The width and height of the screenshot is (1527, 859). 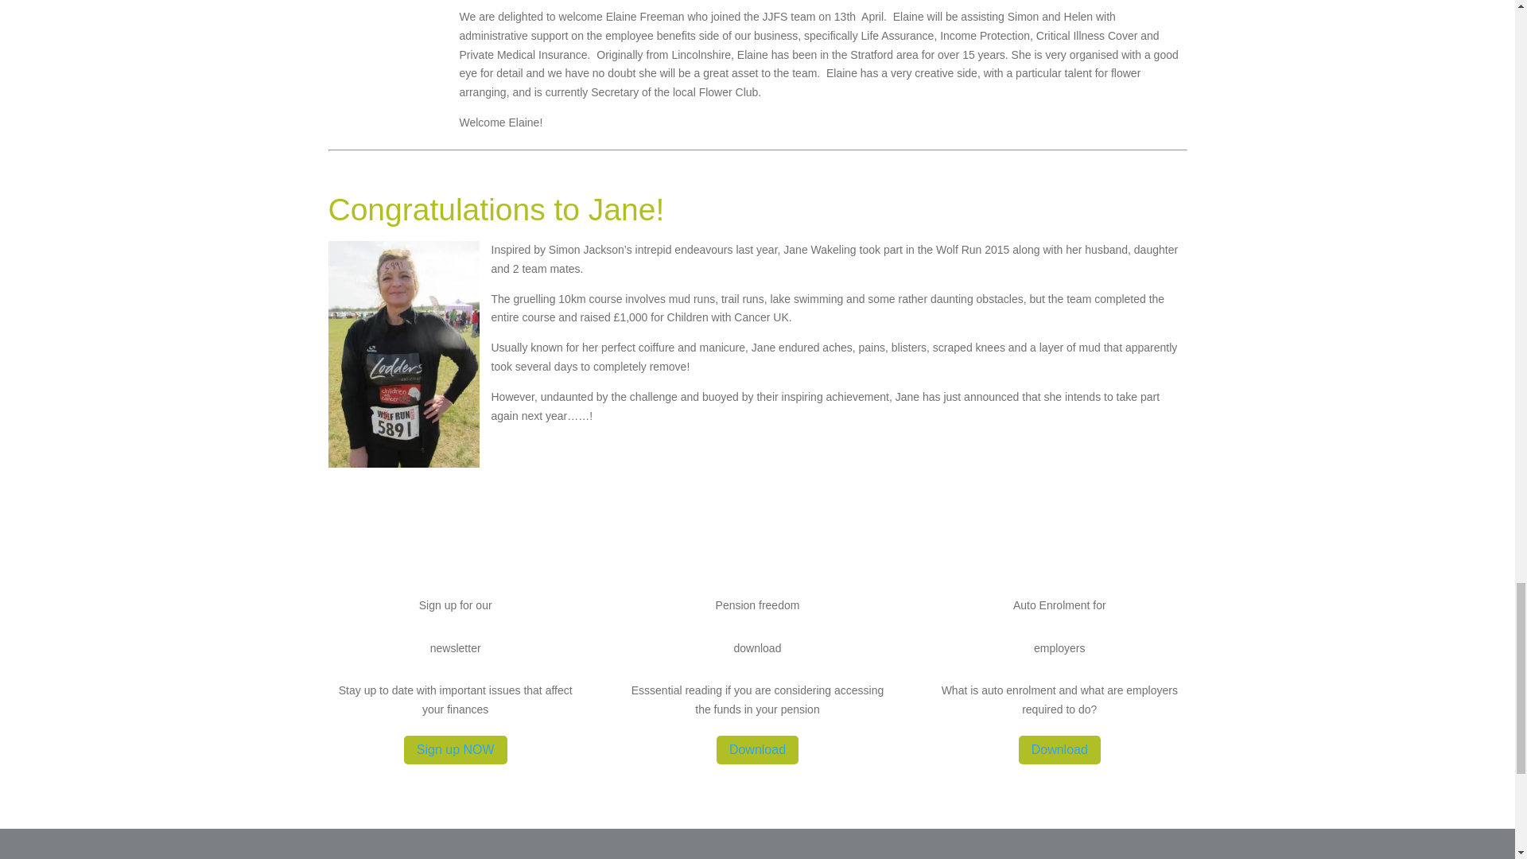 I want to click on Download, so click(x=757, y=750).